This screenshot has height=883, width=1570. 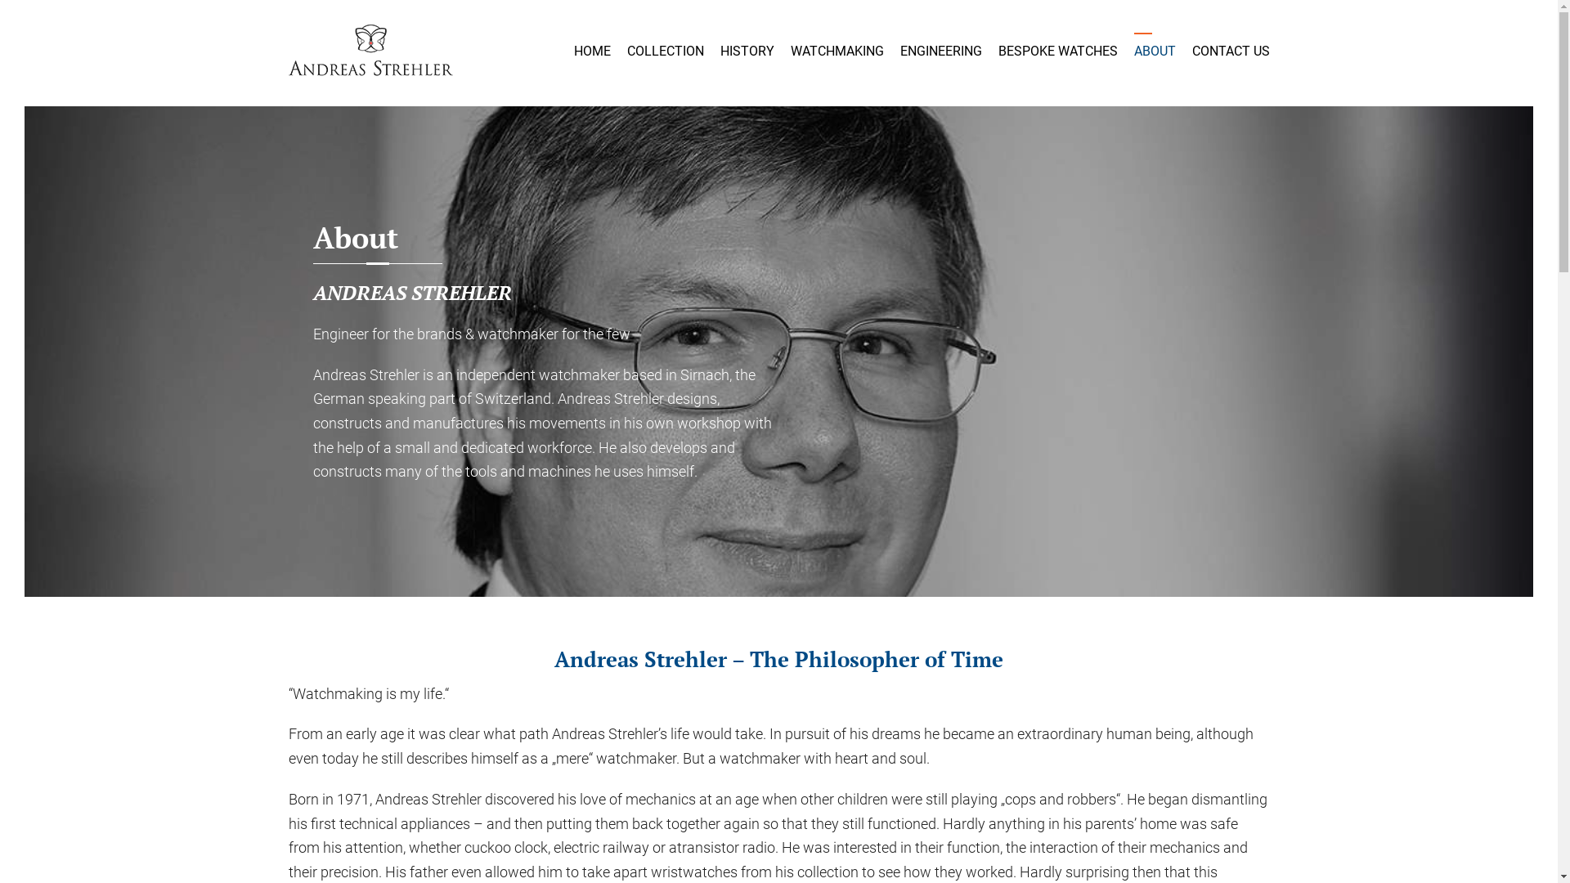 What do you see at coordinates (1155, 52) in the screenshot?
I see `ABOUT` at bounding box center [1155, 52].